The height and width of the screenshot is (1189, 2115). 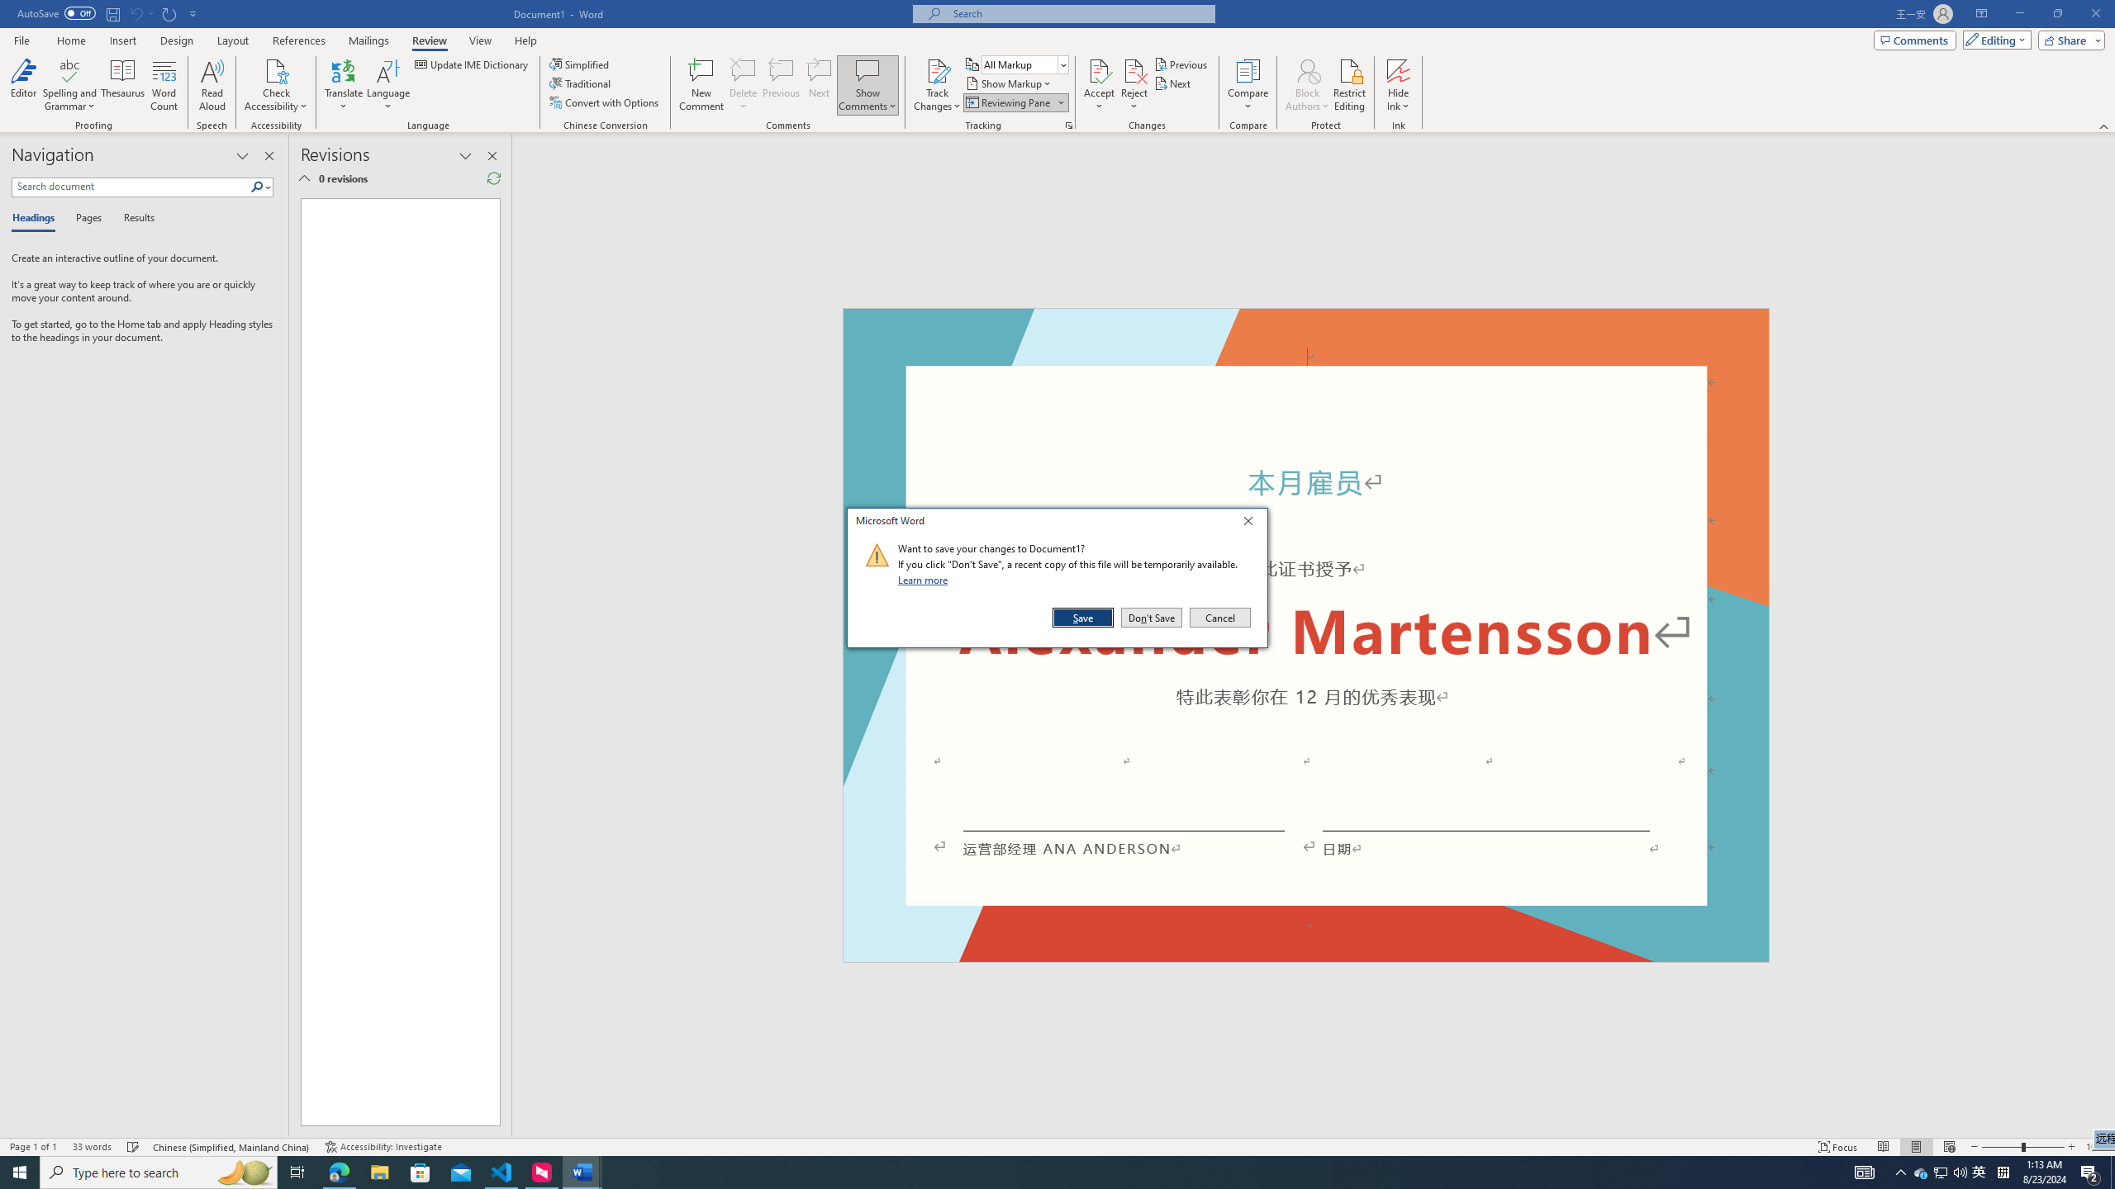 What do you see at coordinates (867, 70) in the screenshot?
I see `Show Comments` at bounding box center [867, 70].